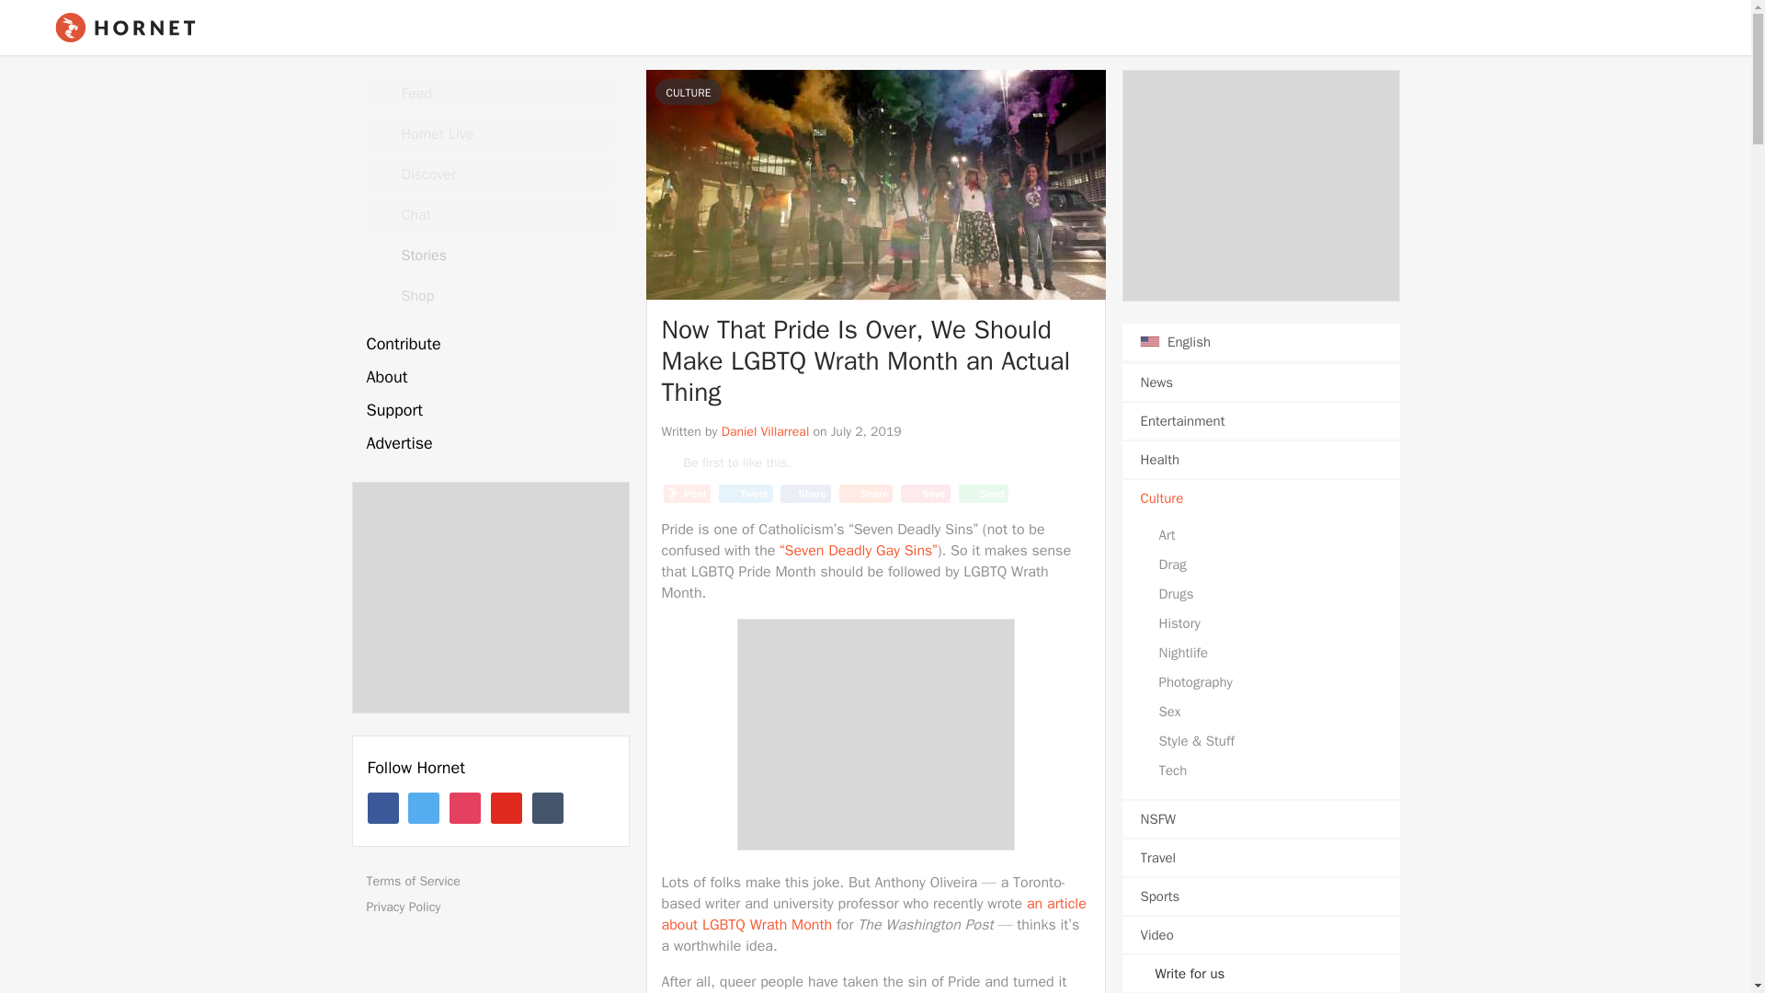 Image resolution: width=1765 pixels, height=993 pixels. Describe the element at coordinates (489, 410) in the screenshot. I see `Support` at that location.